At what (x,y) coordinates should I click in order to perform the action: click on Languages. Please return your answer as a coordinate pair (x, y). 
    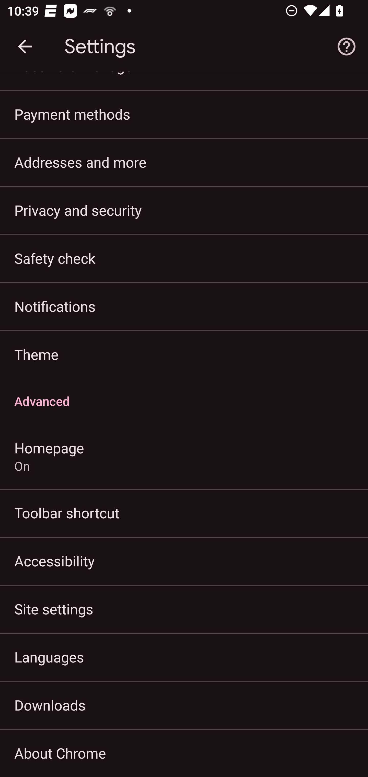
    Looking at the image, I should click on (184, 656).